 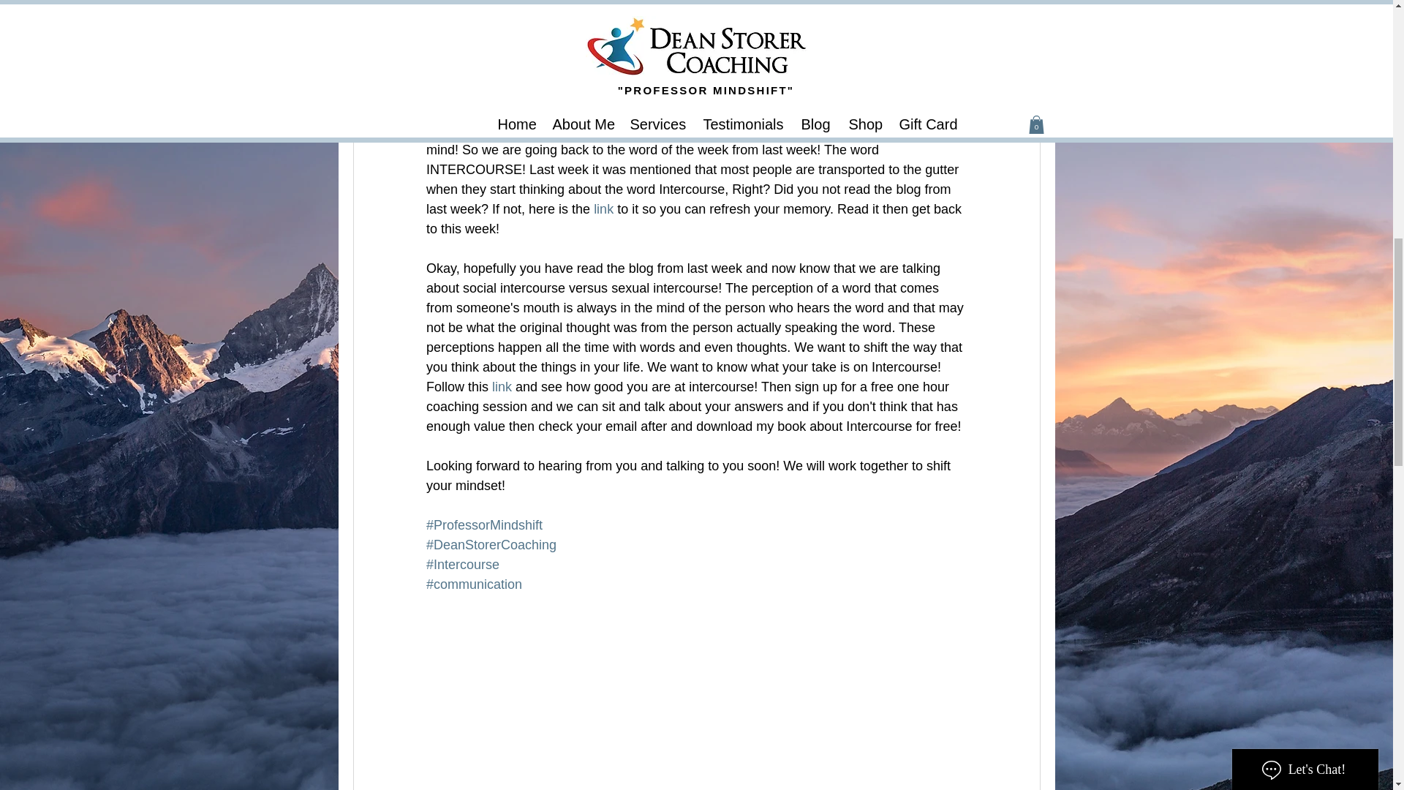 What do you see at coordinates (502, 386) in the screenshot?
I see `link` at bounding box center [502, 386].